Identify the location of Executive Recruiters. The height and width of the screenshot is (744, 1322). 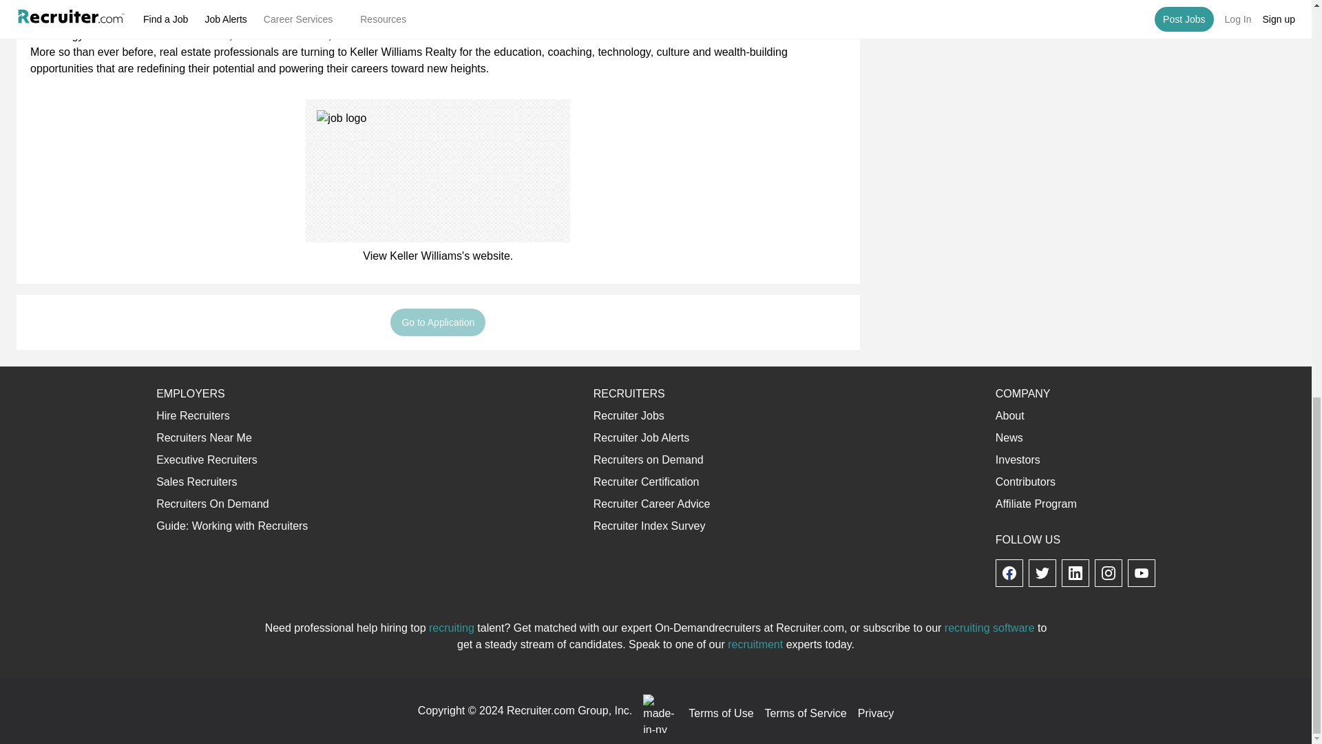
(207, 459).